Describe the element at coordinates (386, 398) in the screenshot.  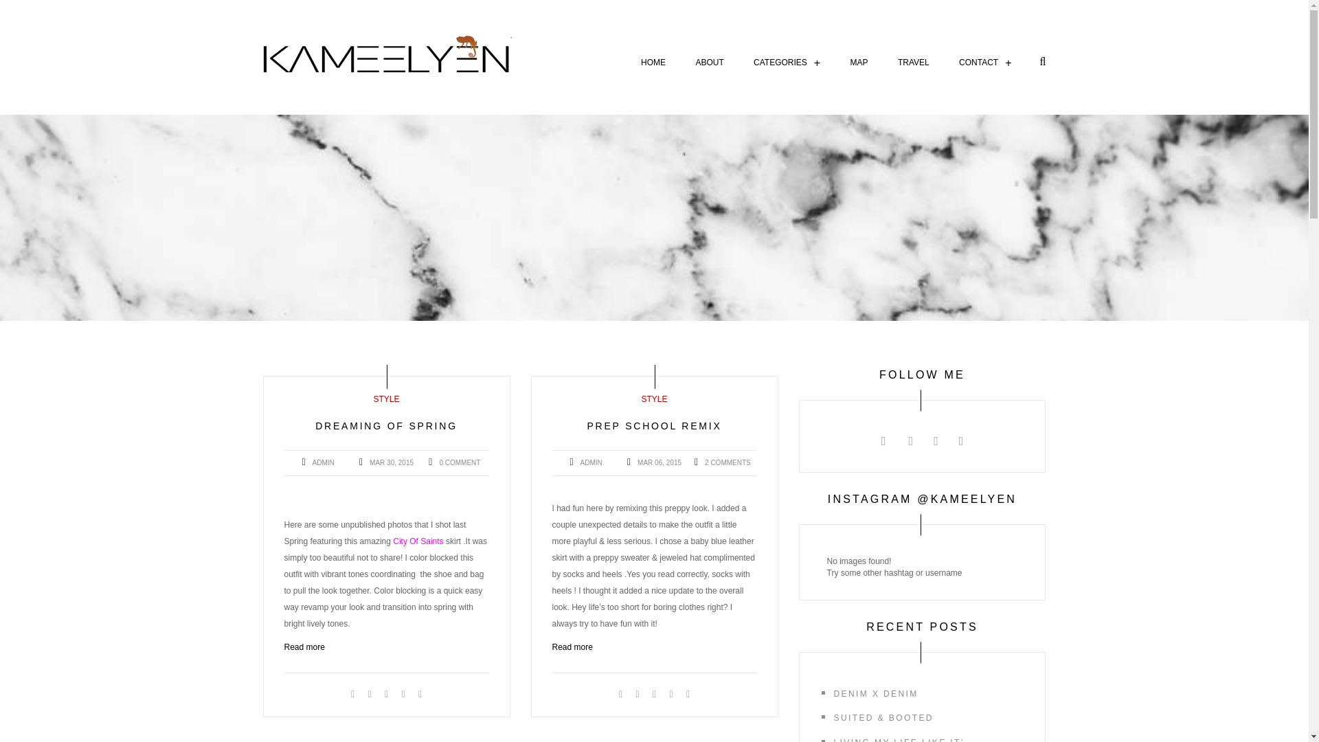
I see `TRAVEL` at that location.